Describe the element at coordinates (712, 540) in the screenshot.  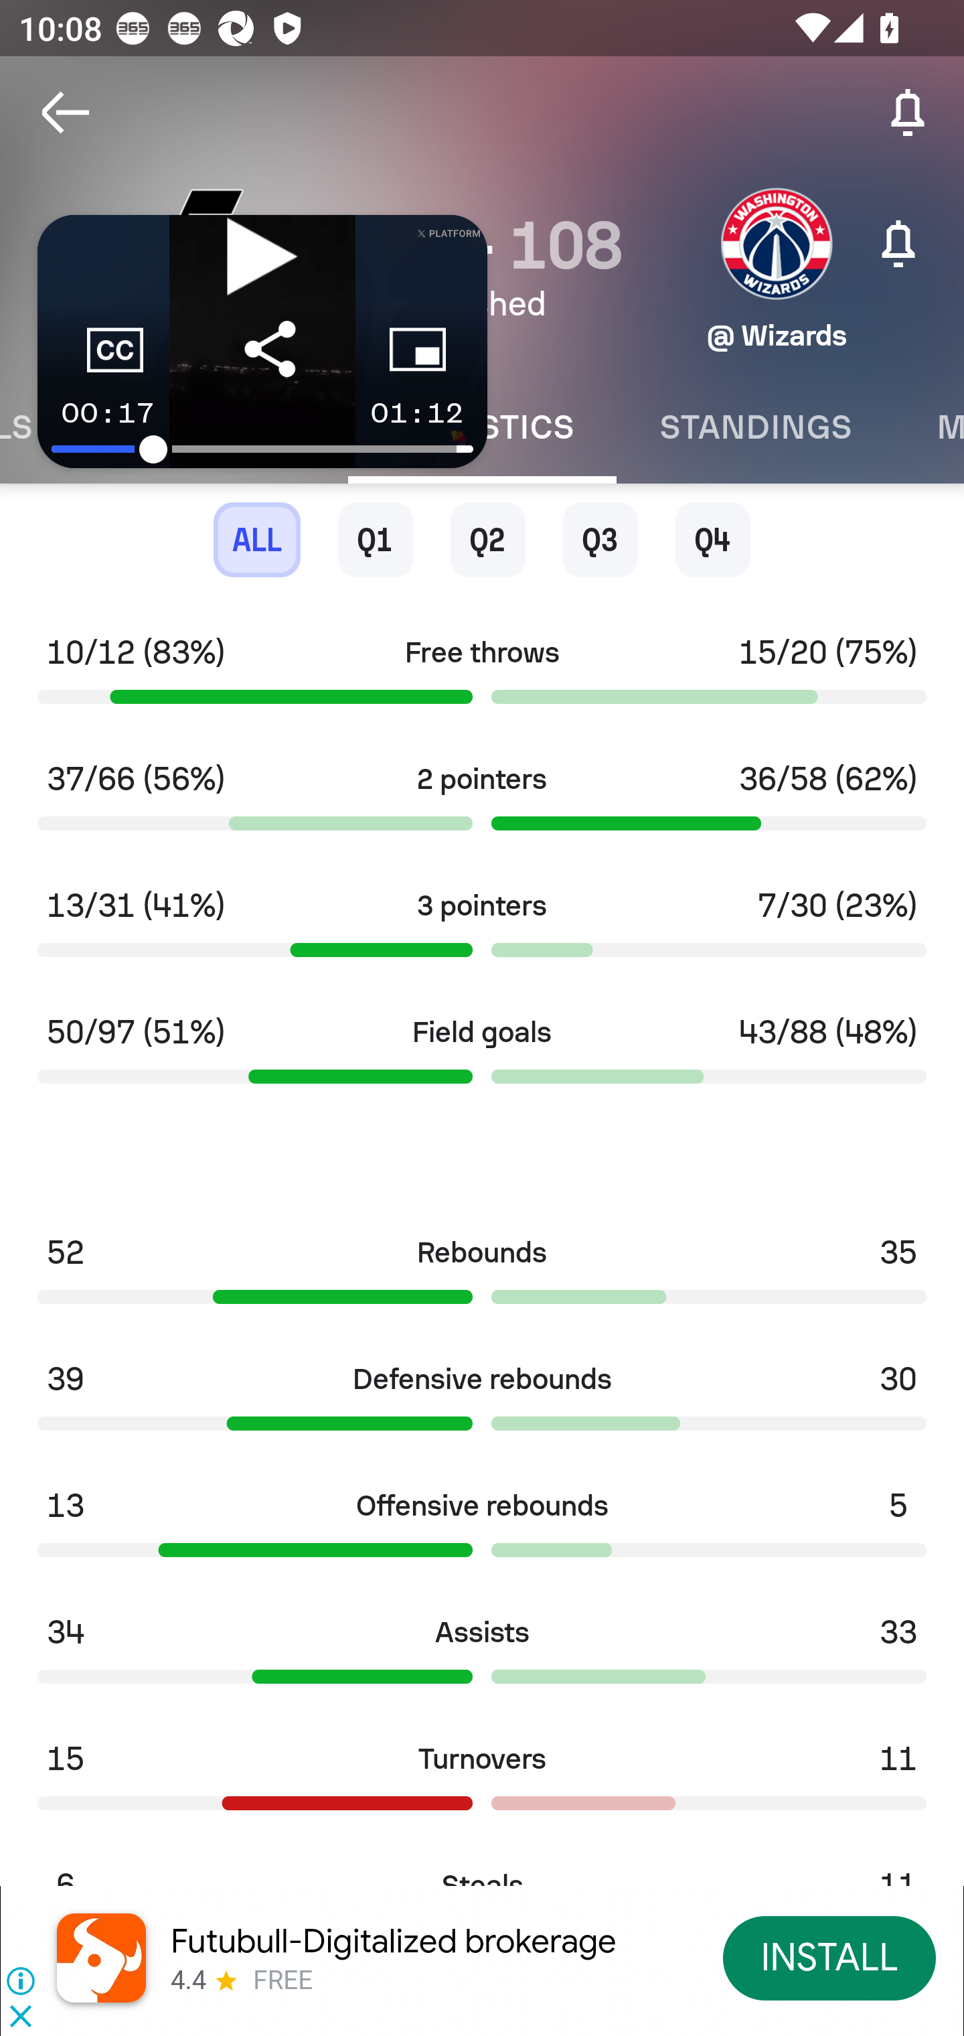
I see `Q4` at that location.